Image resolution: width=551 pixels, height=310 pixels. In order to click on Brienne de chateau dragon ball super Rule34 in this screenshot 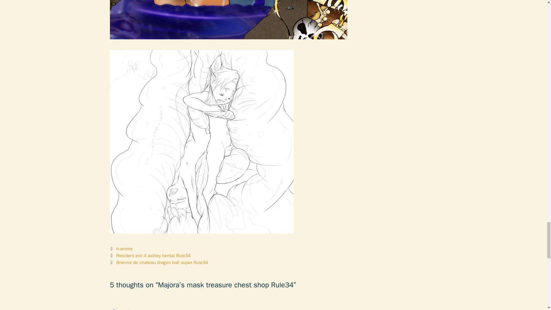, I will do `click(162, 262)`.